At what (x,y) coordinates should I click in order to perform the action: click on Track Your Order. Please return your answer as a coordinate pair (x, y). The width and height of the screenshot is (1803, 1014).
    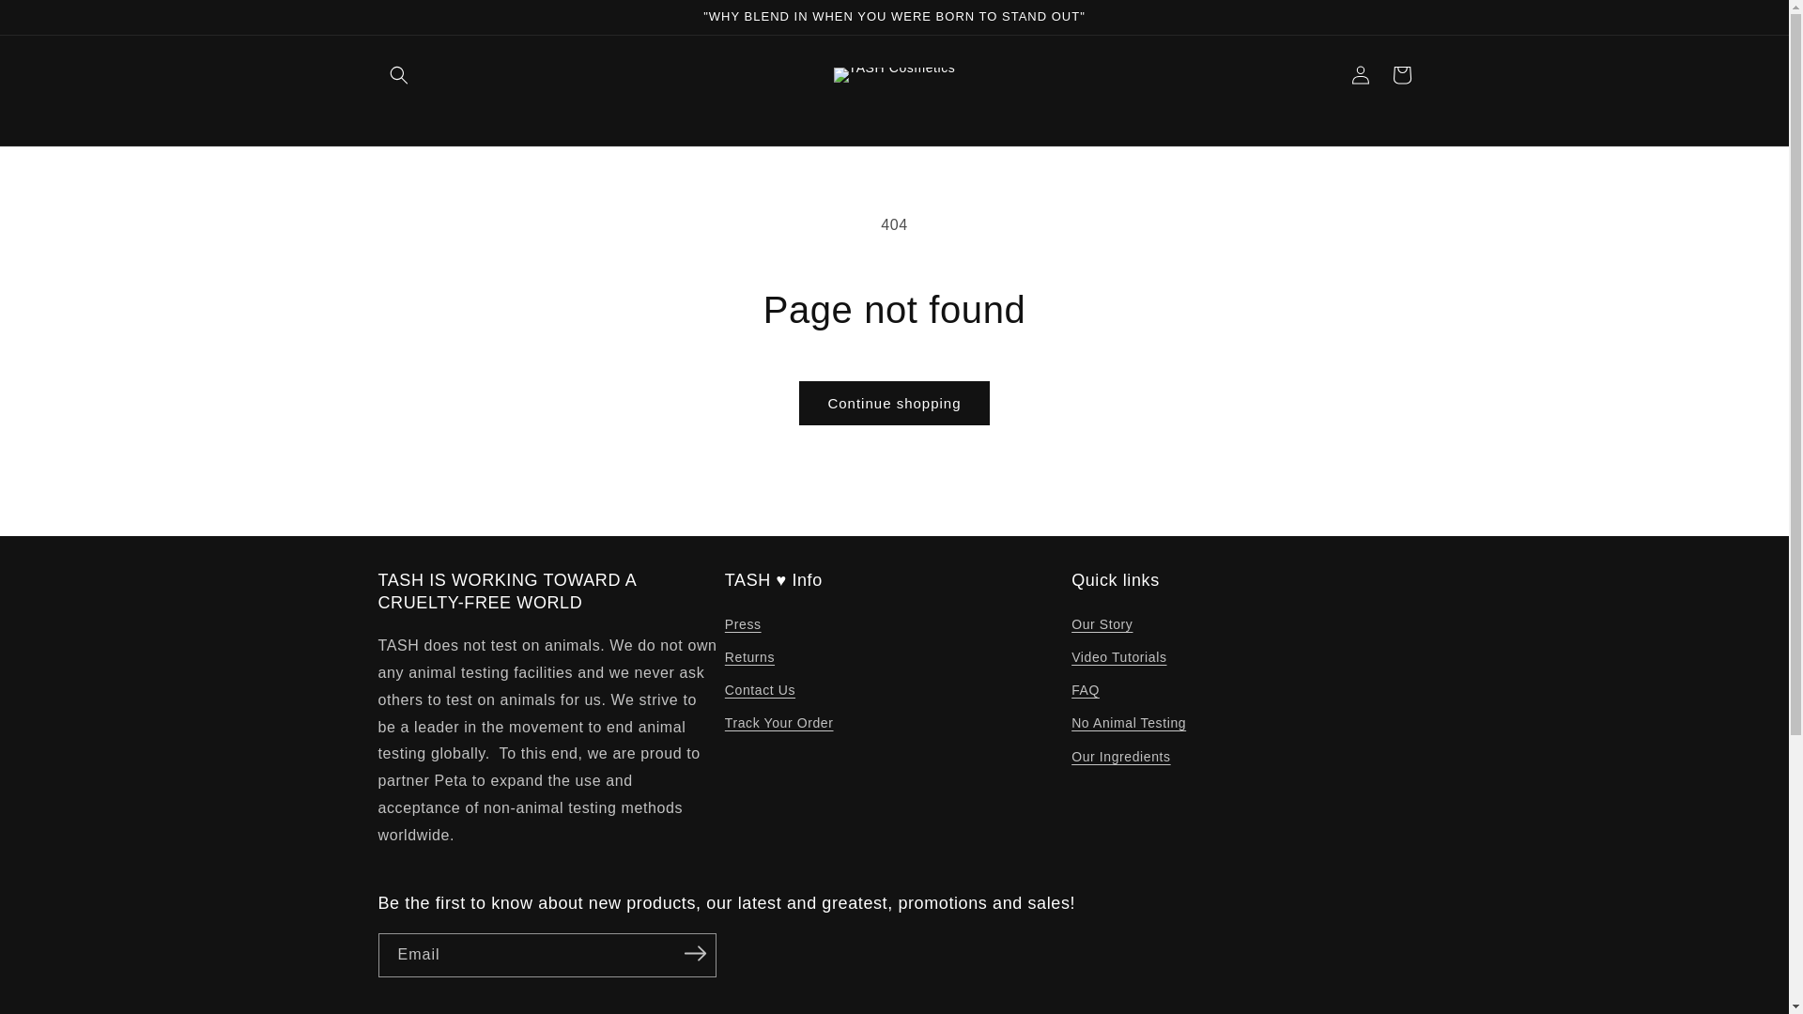
    Looking at the image, I should click on (778, 723).